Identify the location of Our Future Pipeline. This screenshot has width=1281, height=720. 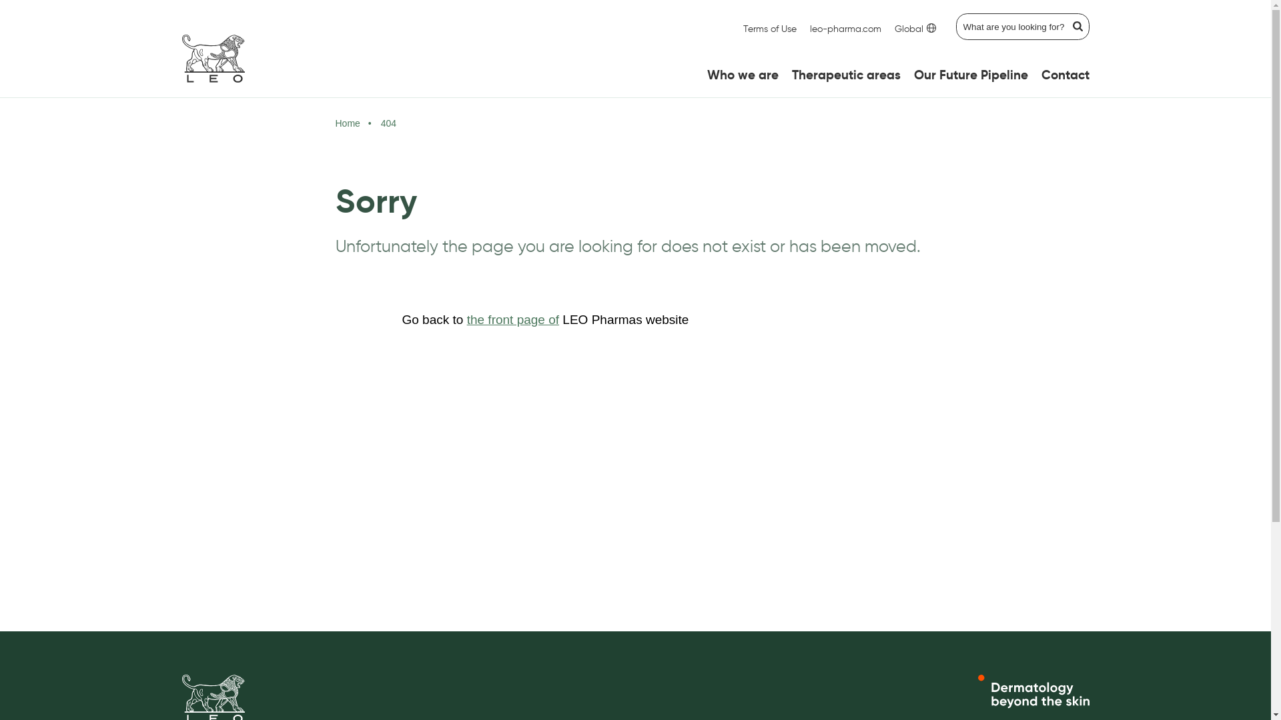
(971, 75).